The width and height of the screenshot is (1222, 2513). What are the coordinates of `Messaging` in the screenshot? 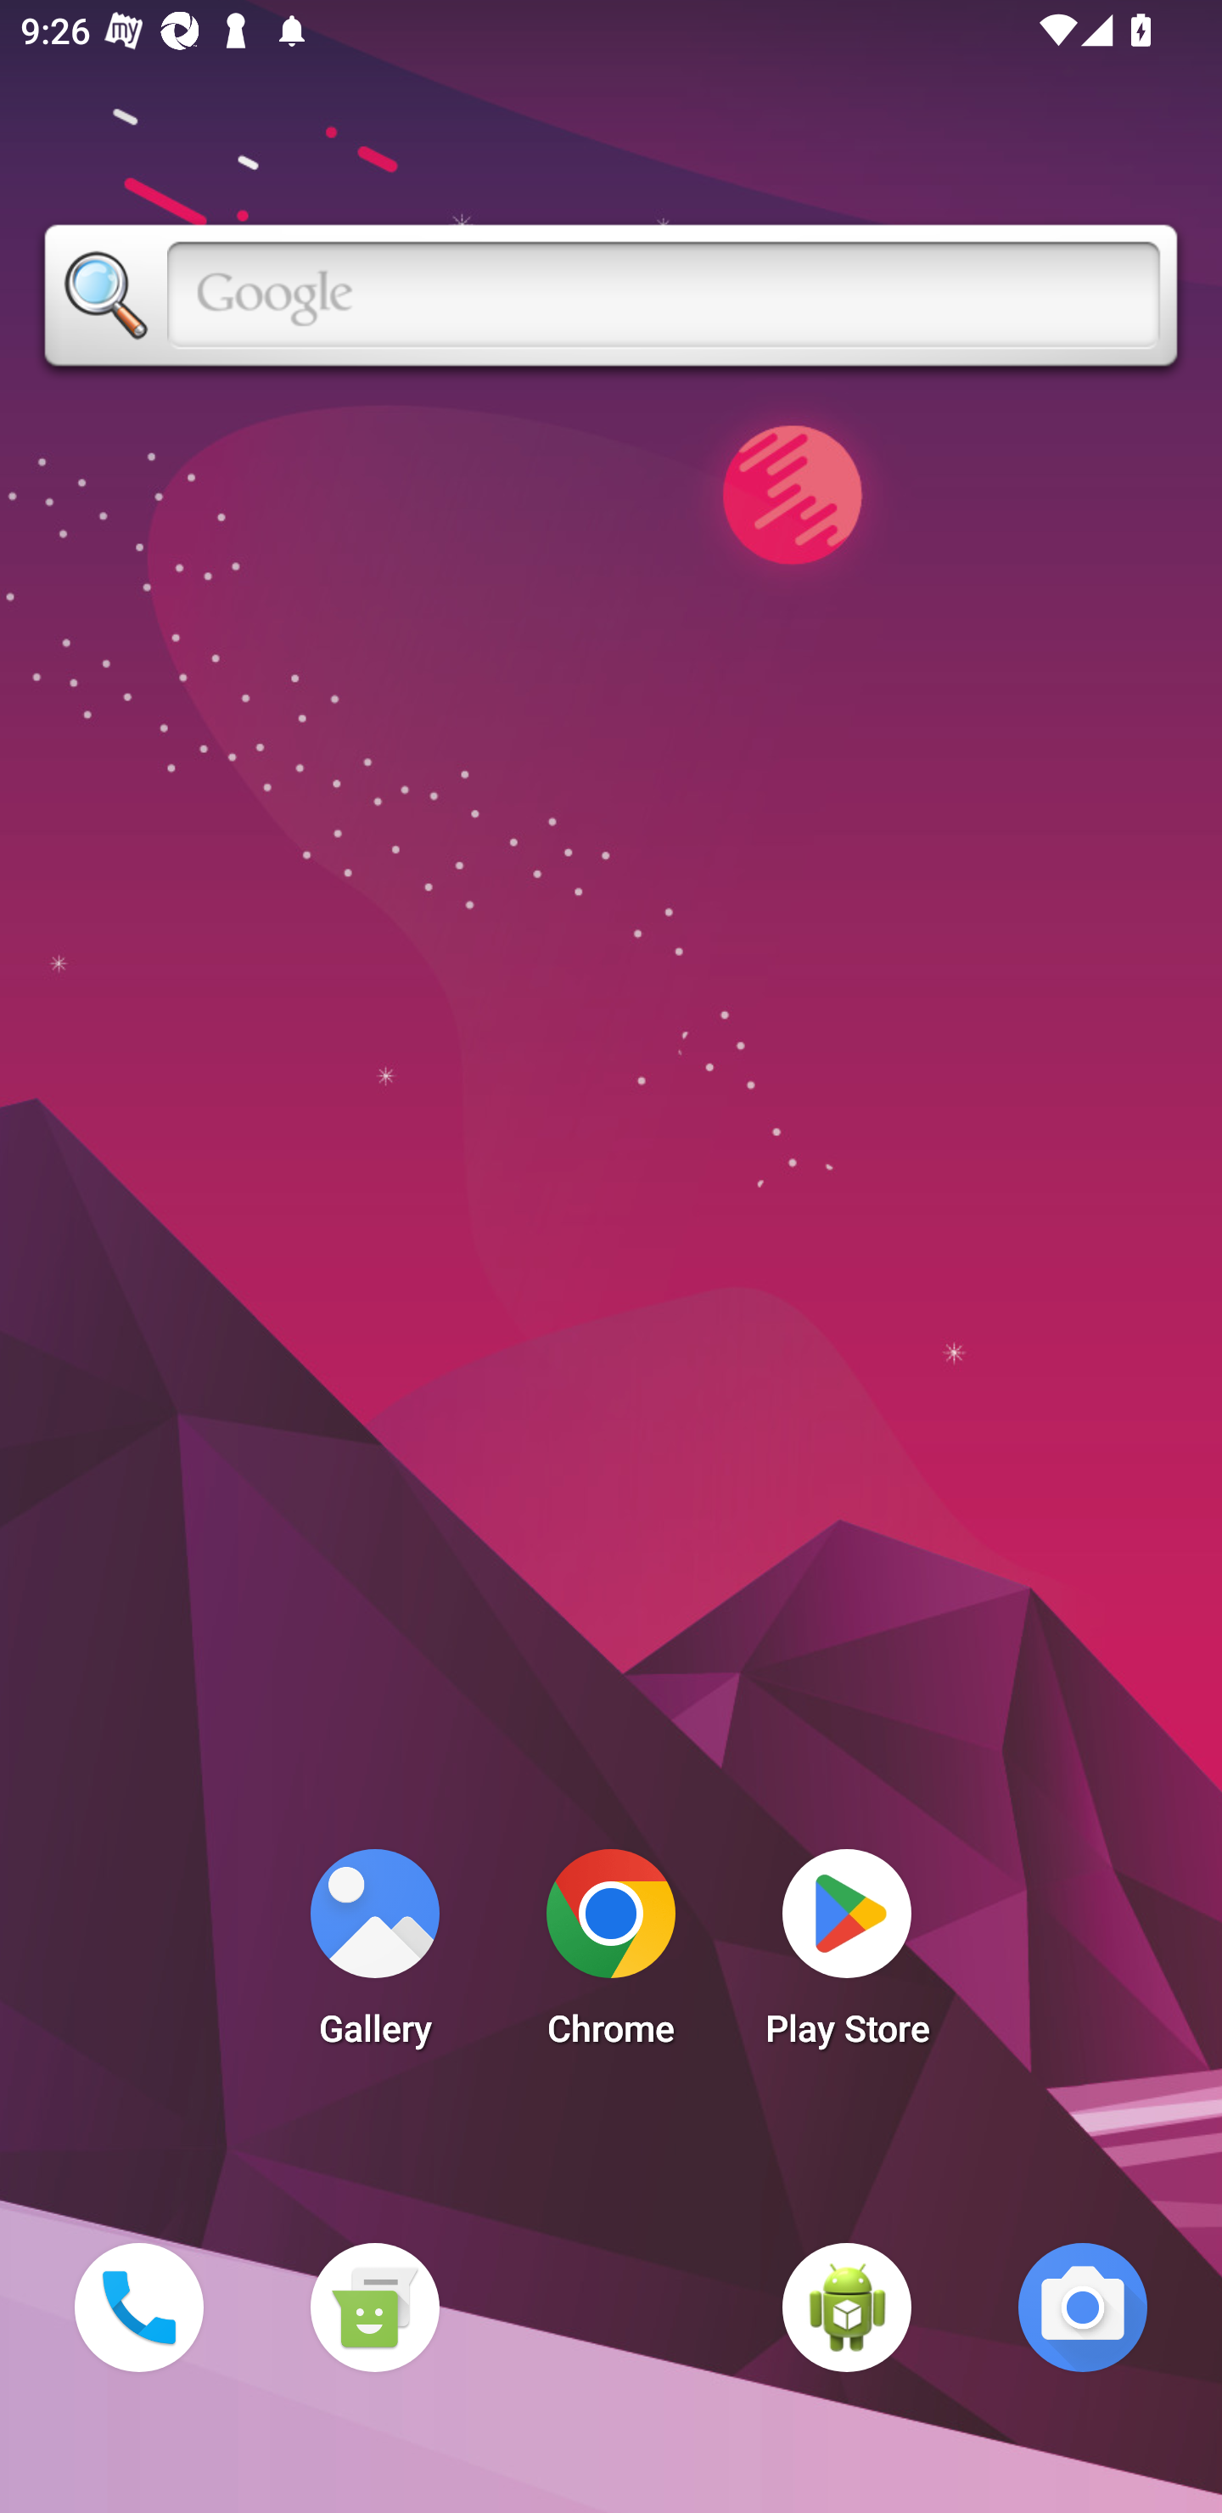 It's located at (374, 2307).